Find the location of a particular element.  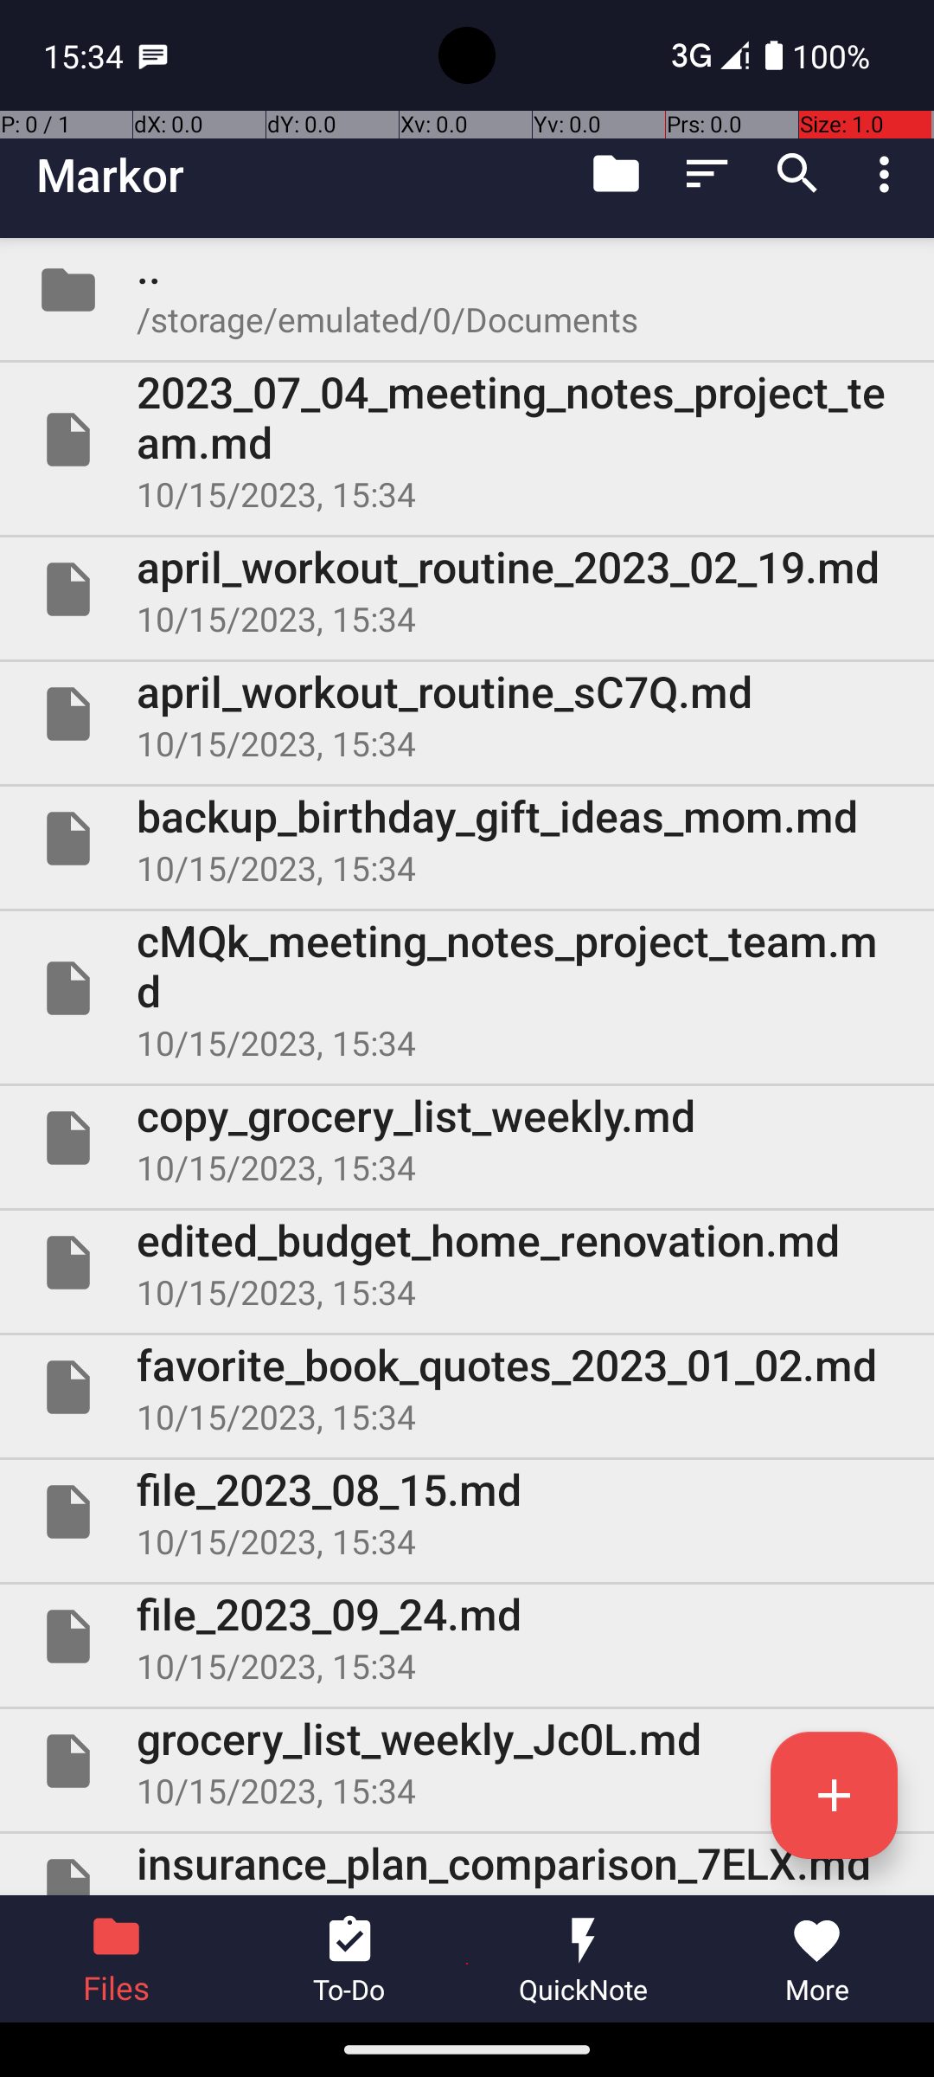

File edited_budget_home_renovation.md  is located at coordinates (467, 1263).